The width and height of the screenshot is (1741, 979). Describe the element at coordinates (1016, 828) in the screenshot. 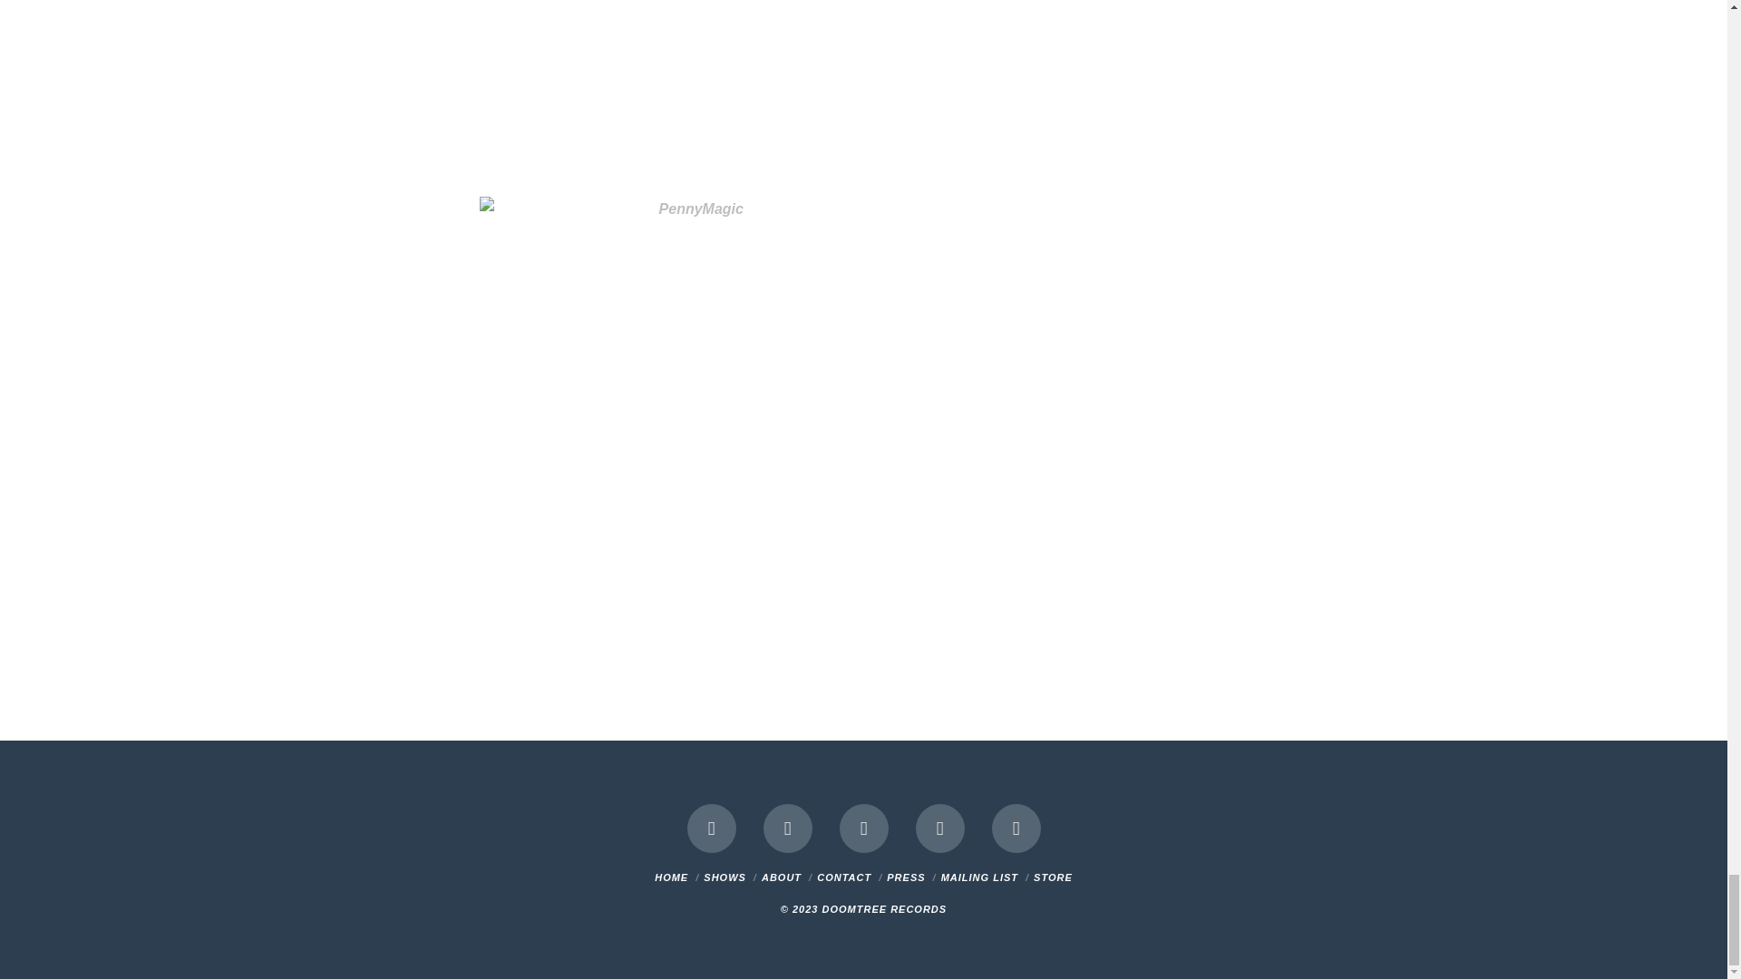

I see `SoundCloud` at that location.